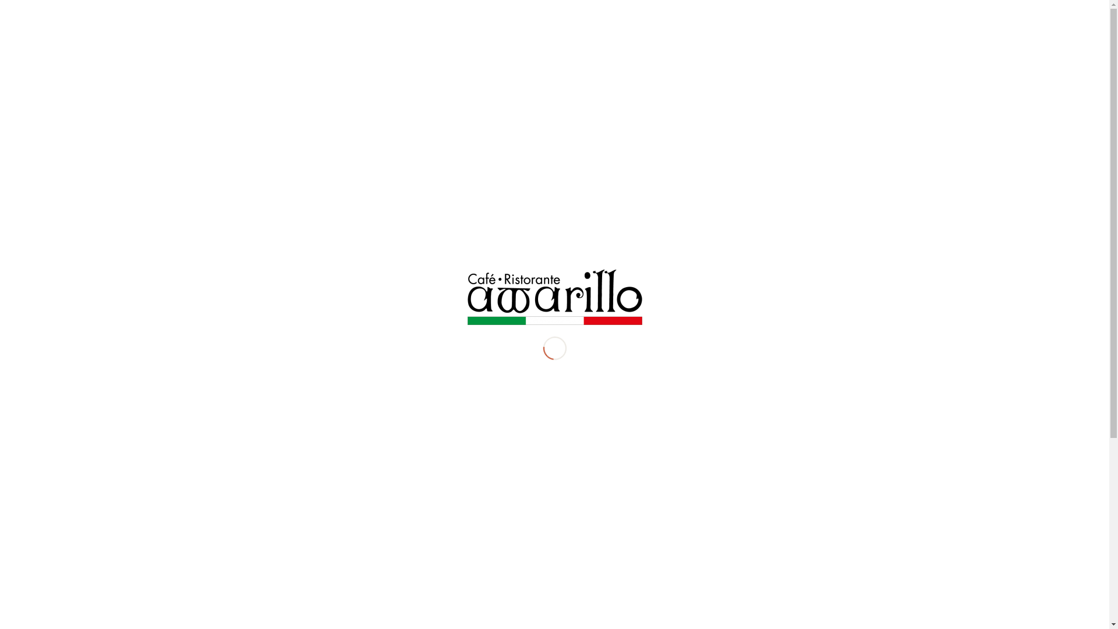 Image resolution: width=1118 pixels, height=629 pixels. I want to click on Events, so click(759, 47).